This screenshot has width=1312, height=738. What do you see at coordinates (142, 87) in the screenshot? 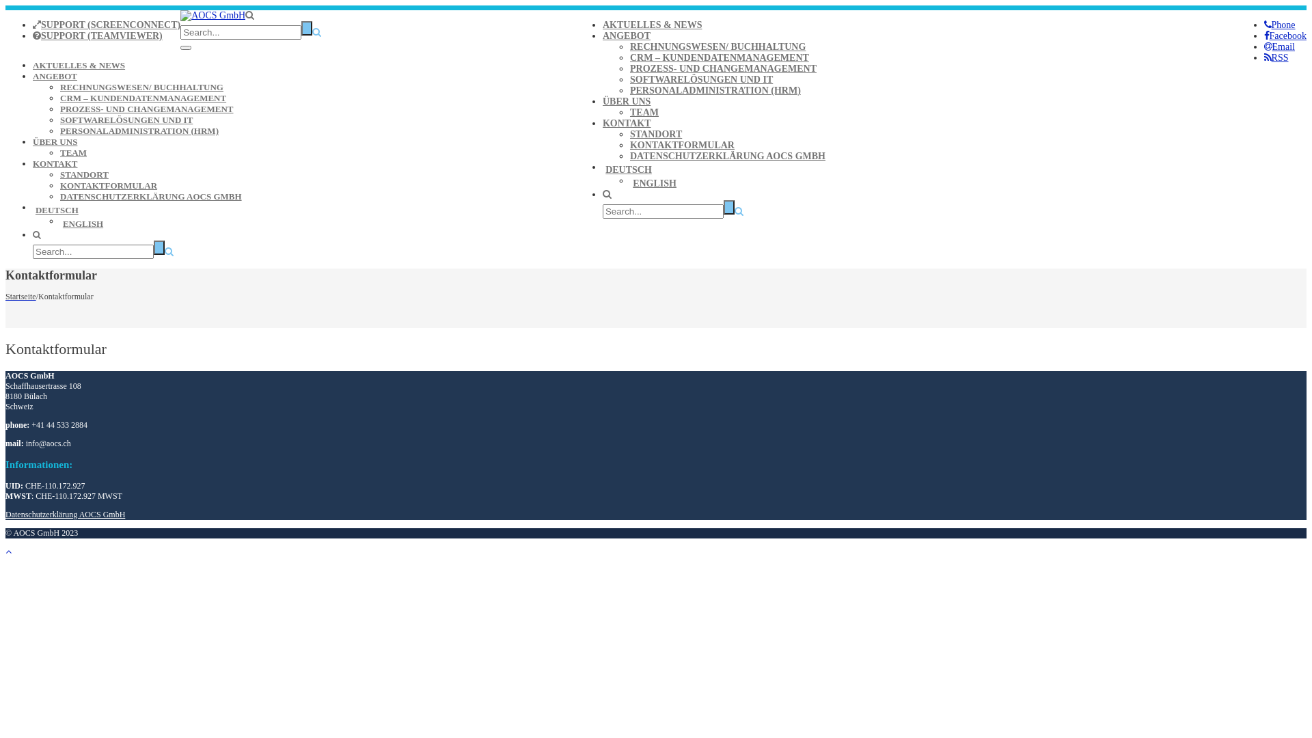
I see `RECHNUNGSWESEN/ BUCHHALTUNG` at bounding box center [142, 87].